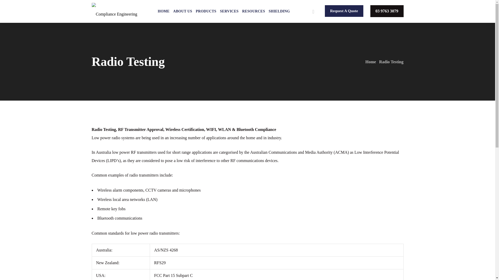  What do you see at coordinates (344, 11) in the screenshot?
I see `Contact us` at bounding box center [344, 11].